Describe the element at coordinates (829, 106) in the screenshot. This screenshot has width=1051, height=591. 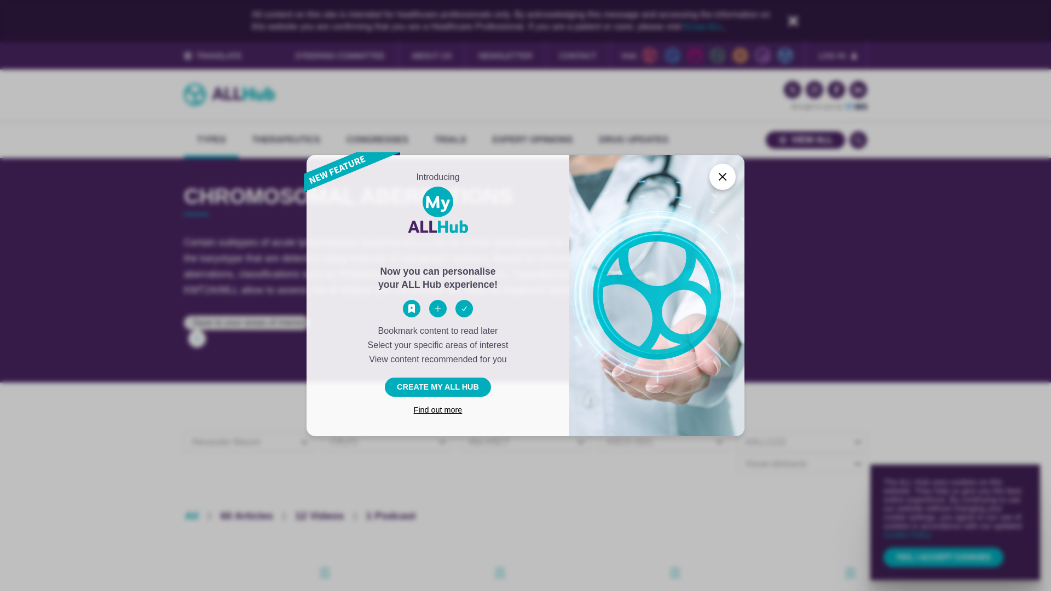
I see `Brought to you by` at that location.